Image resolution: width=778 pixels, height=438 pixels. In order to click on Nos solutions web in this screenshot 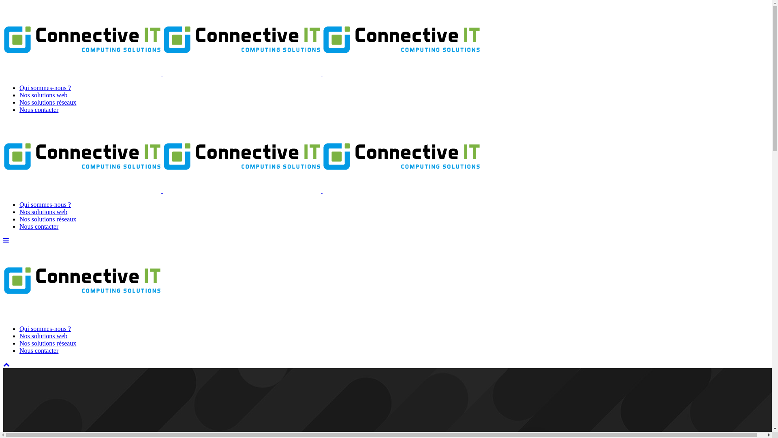, I will do `click(43, 95)`.